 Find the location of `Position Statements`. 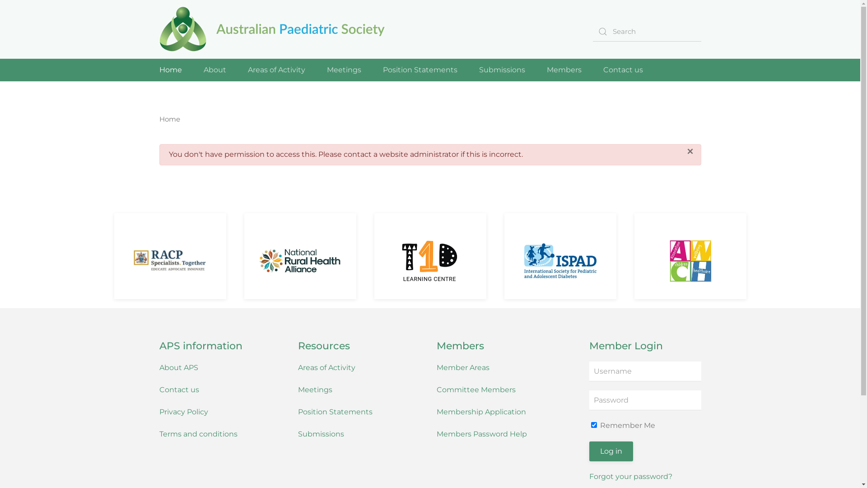

Position Statements is located at coordinates (420, 70).